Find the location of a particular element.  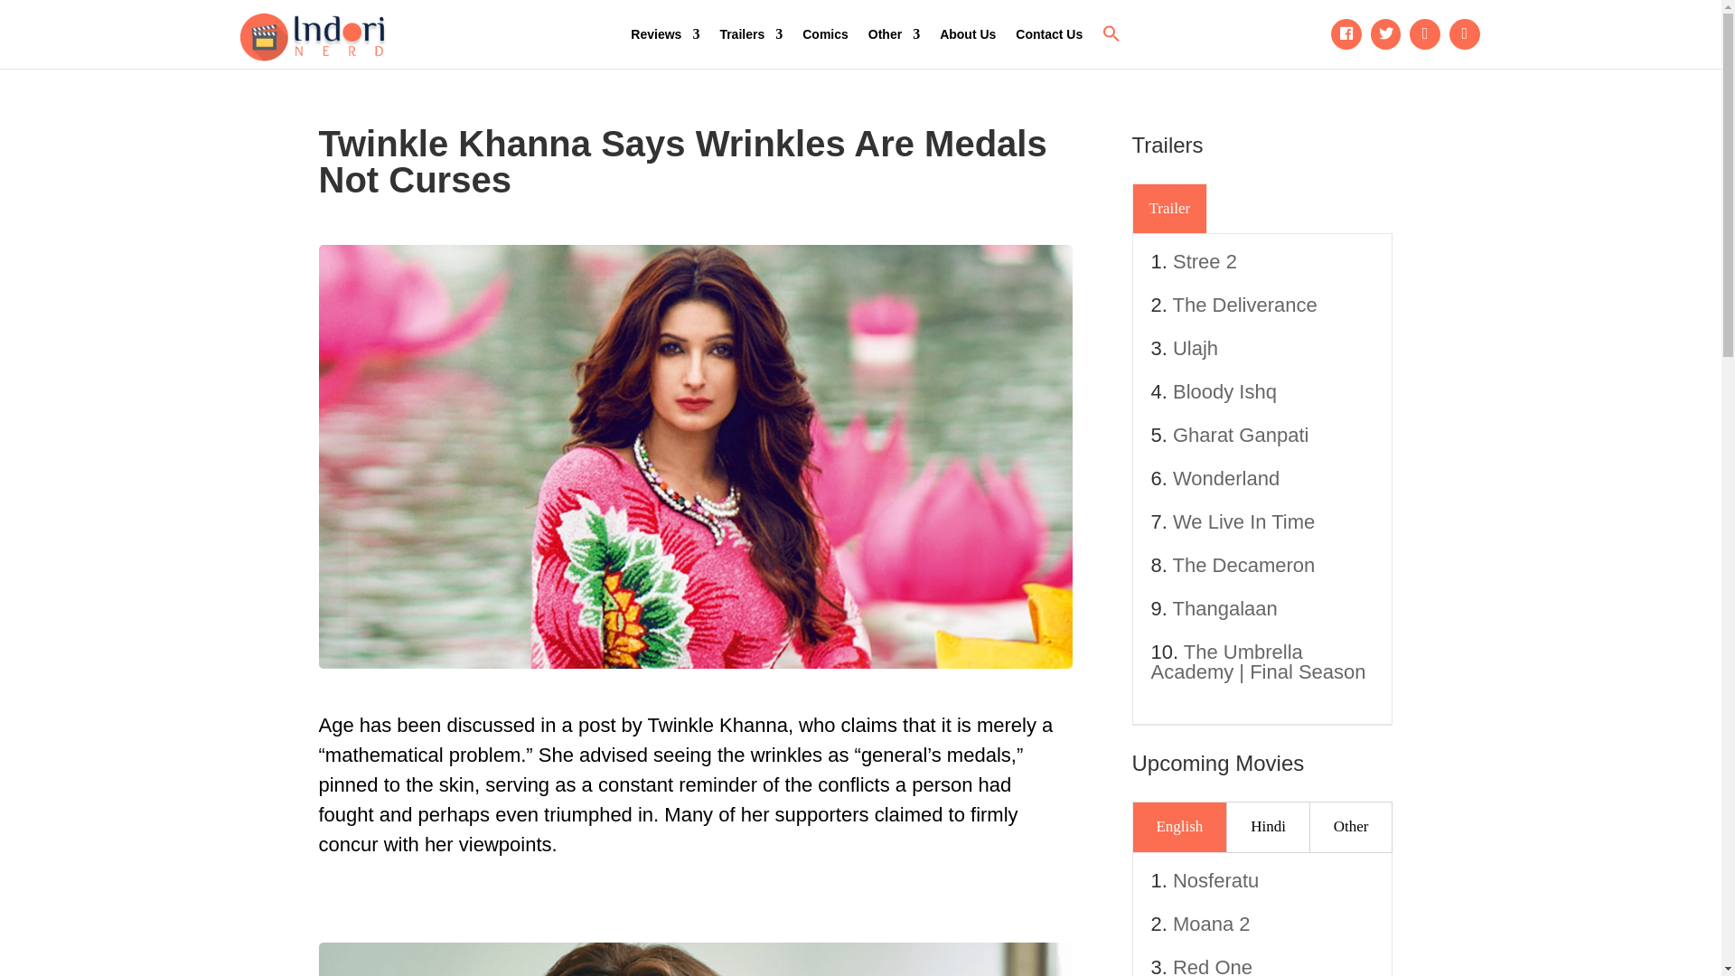

Reviews is located at coordinates (665, 34).